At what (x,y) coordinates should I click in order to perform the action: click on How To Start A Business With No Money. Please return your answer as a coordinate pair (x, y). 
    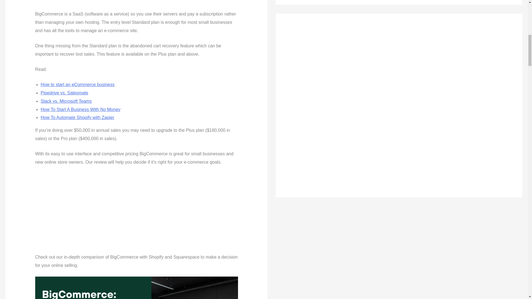
    Looking at the image, I should click on (81, 109).